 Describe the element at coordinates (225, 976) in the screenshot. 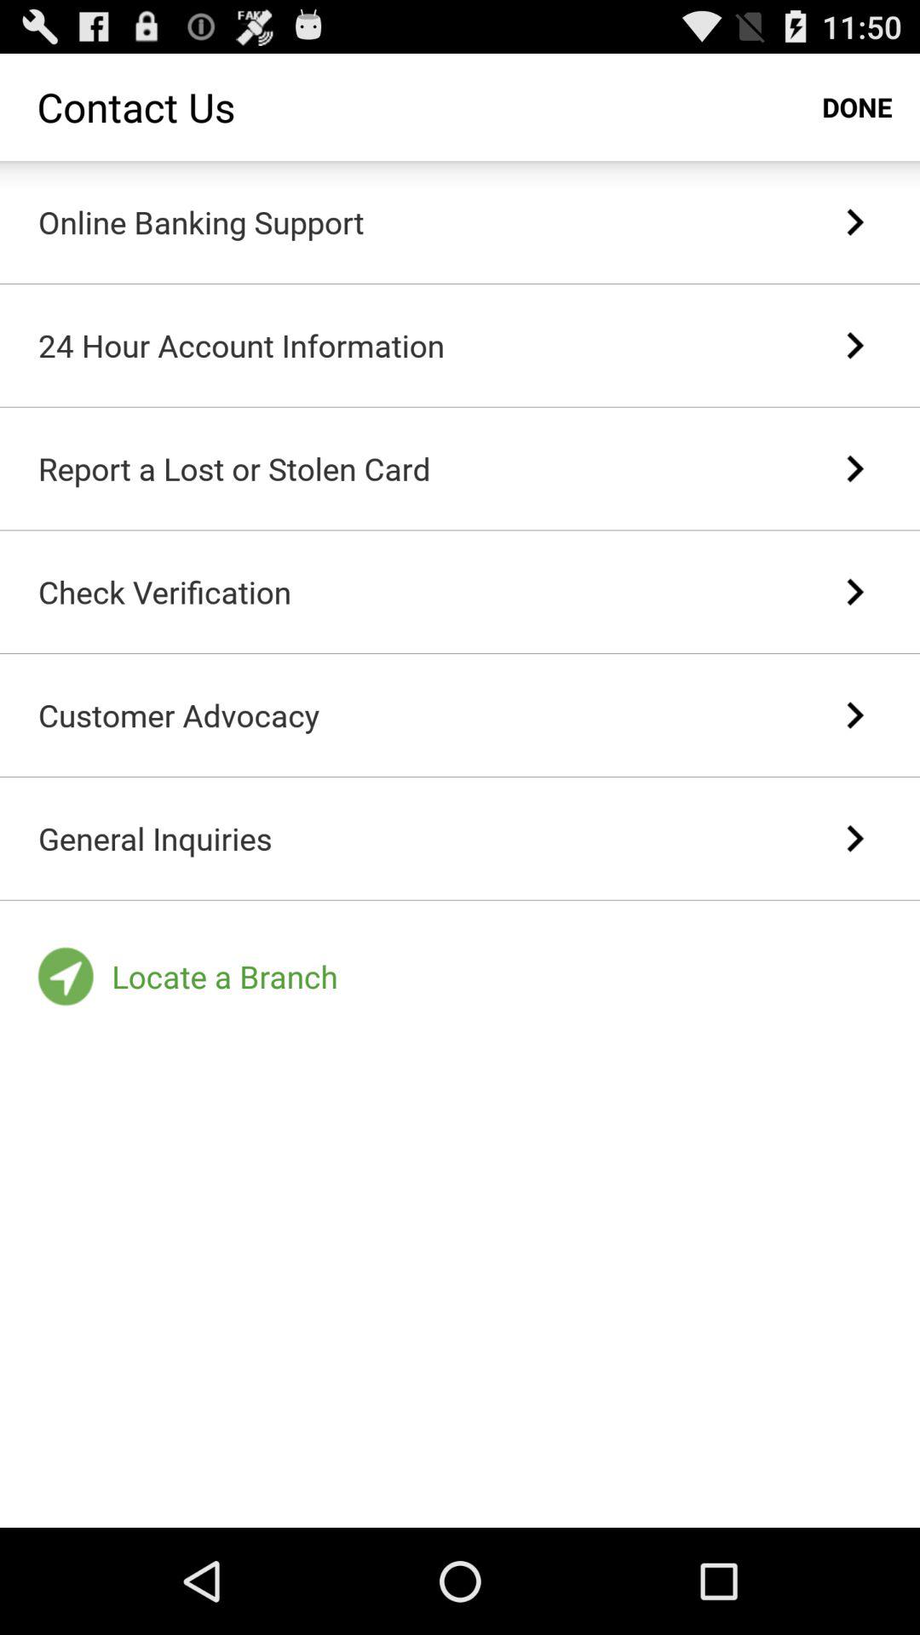

I see `select the text  locate a branch at the bottom of the page` at that location.